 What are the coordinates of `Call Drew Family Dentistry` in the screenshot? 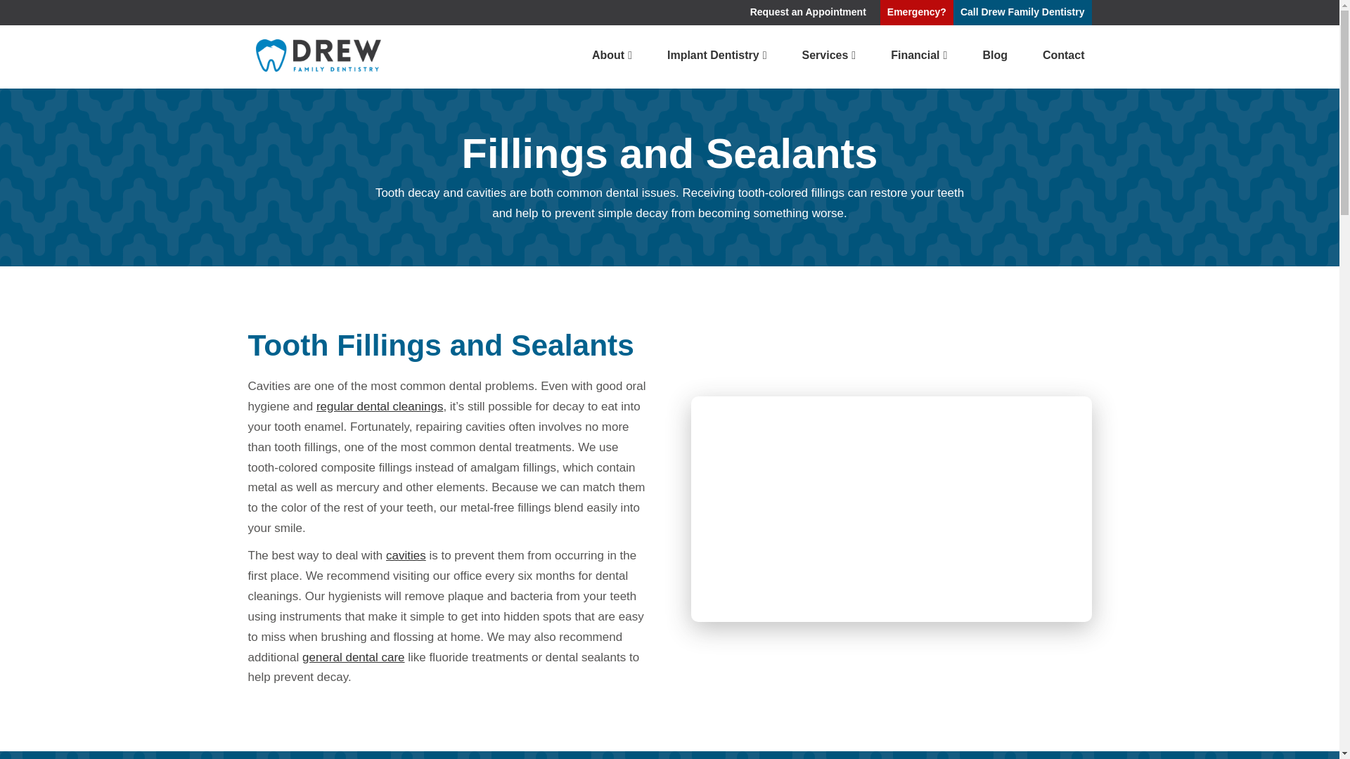 It's located at (1022, 13).